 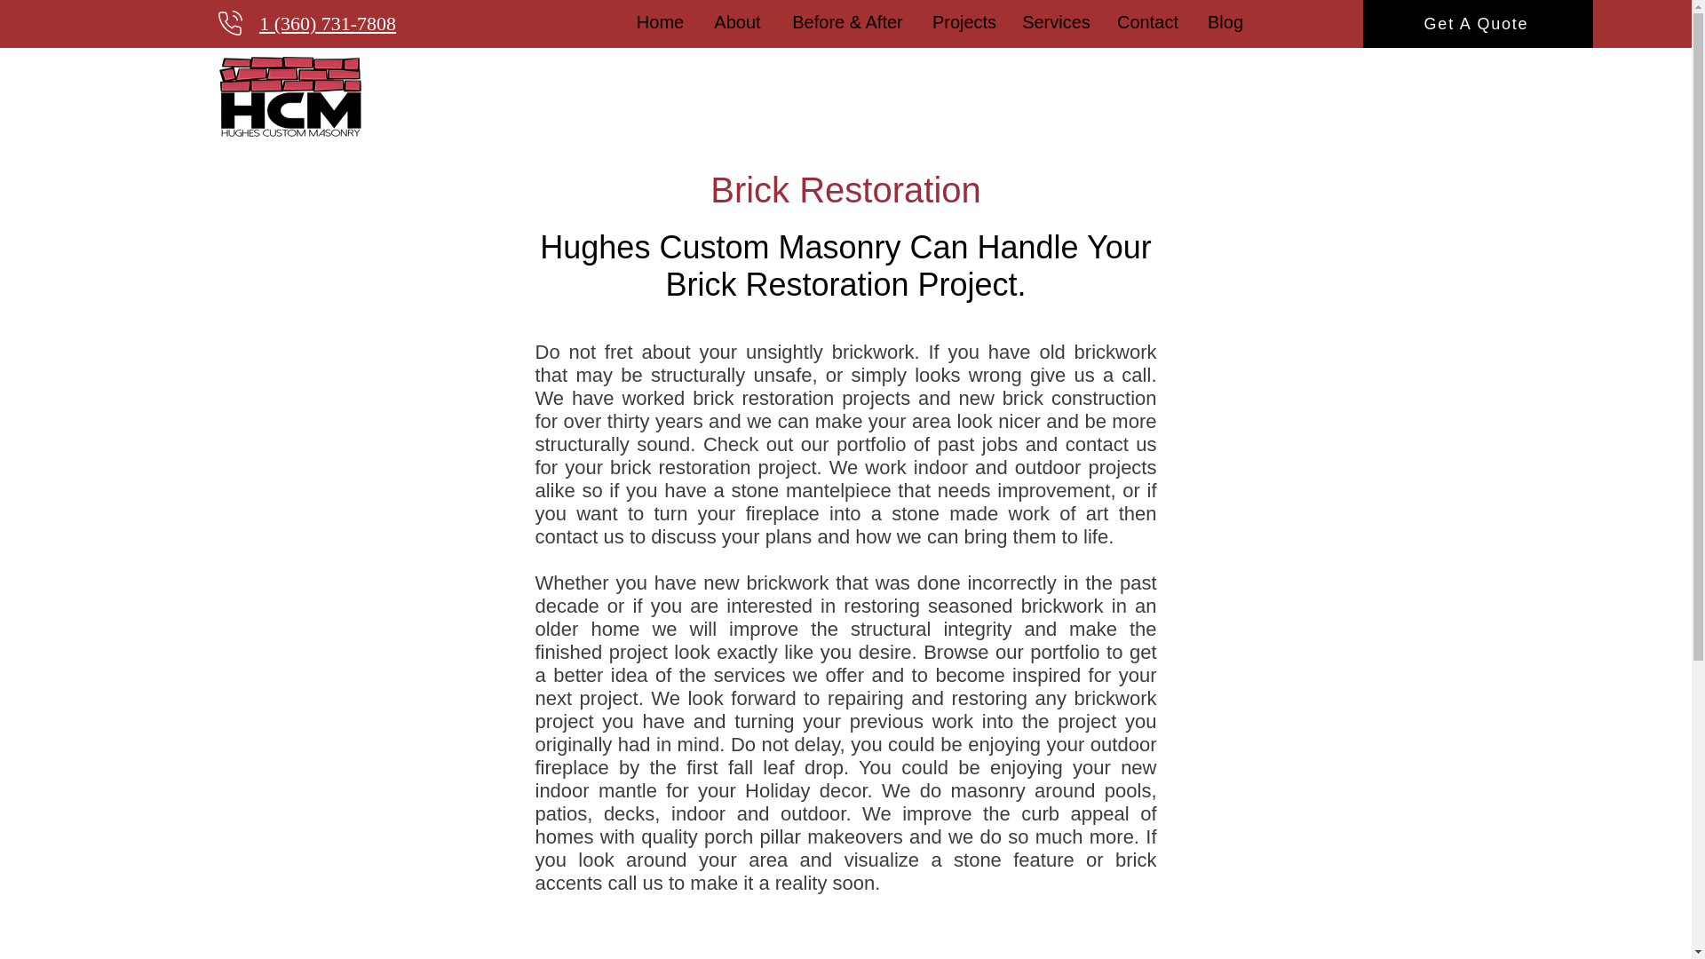 I want to click on Get A Quote, so click(x=1478, y=24).